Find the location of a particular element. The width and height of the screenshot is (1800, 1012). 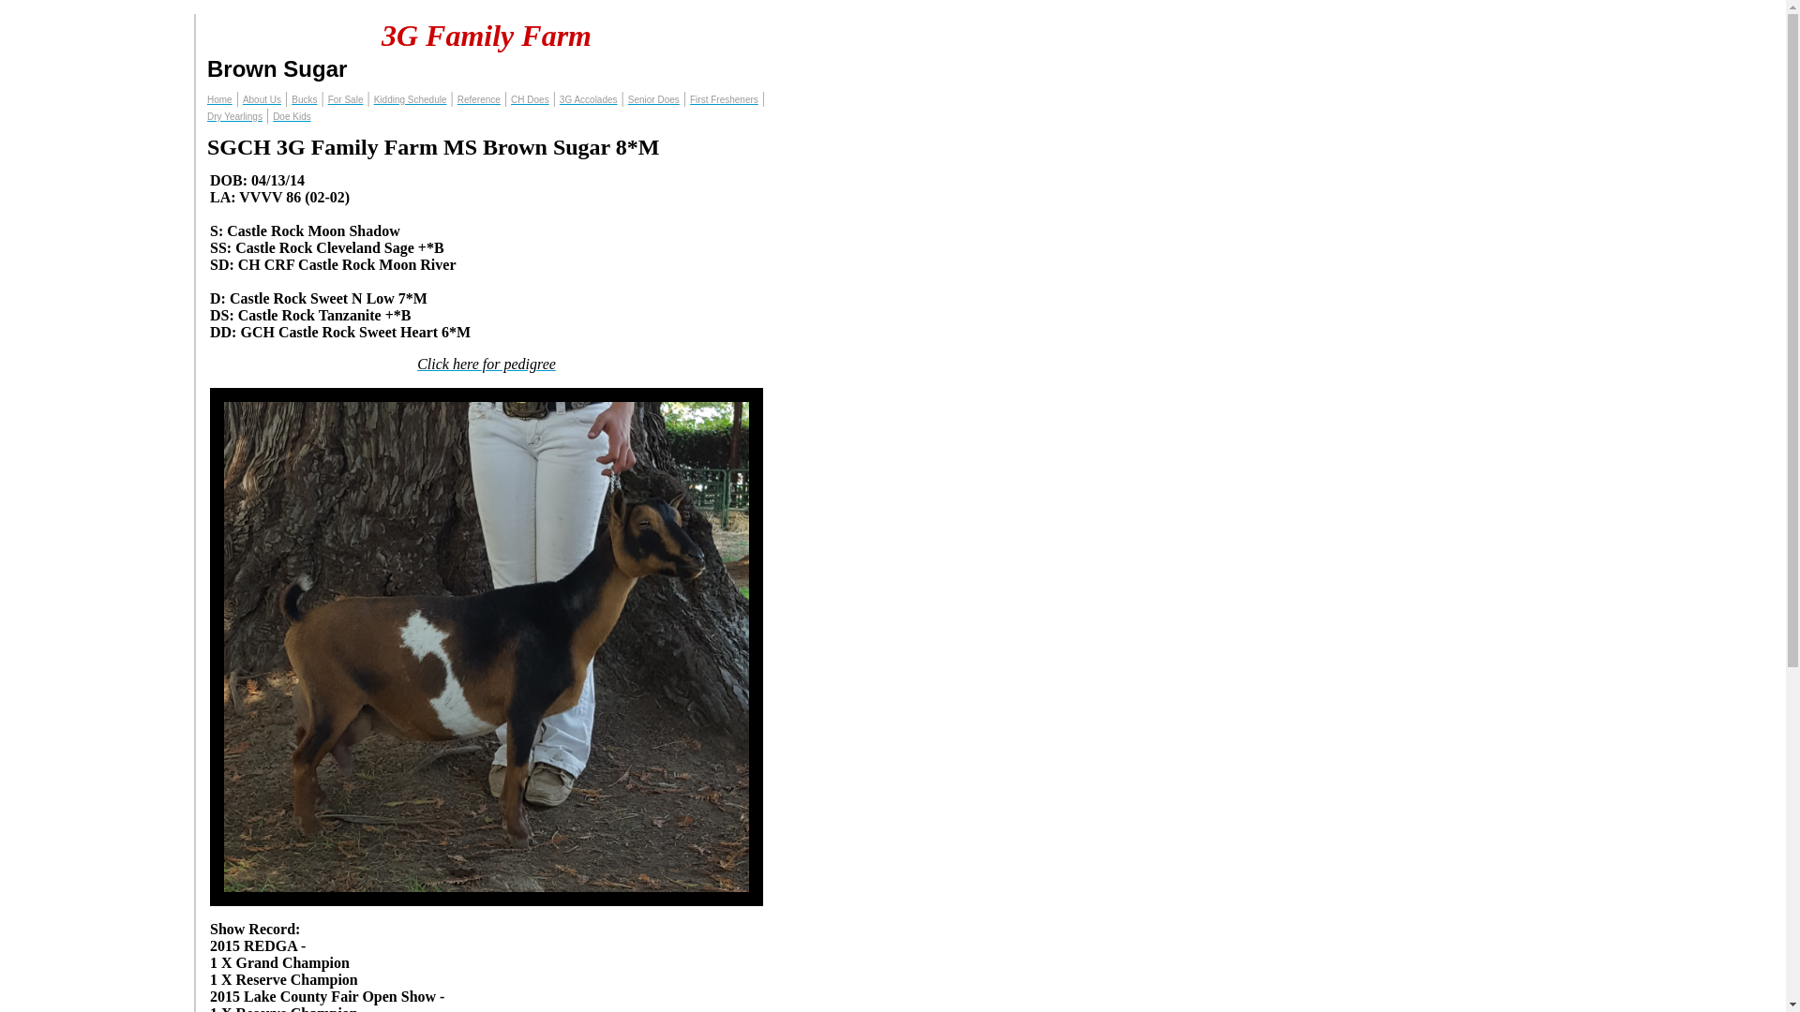

About Us is located at coordinates (262, 99).